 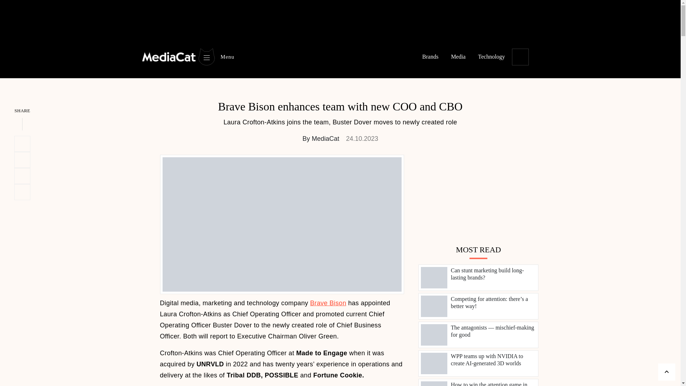 I want to click on Menu, so click(x=216, y=56).